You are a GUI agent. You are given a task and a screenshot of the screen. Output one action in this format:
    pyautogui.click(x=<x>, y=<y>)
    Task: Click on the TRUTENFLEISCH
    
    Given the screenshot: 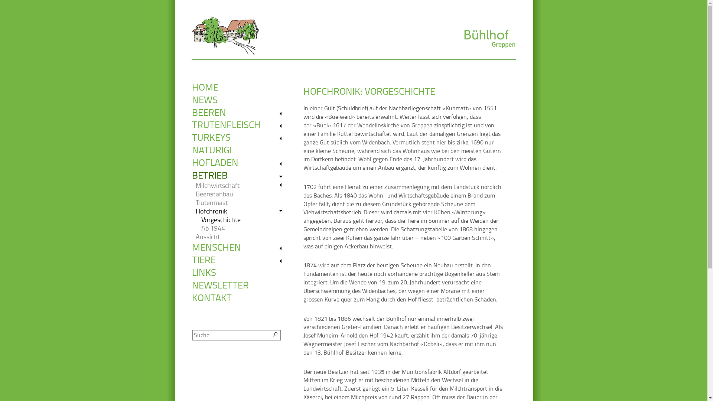 What is the action you would take?
    pyautogui.click(x=240, y=125)
    